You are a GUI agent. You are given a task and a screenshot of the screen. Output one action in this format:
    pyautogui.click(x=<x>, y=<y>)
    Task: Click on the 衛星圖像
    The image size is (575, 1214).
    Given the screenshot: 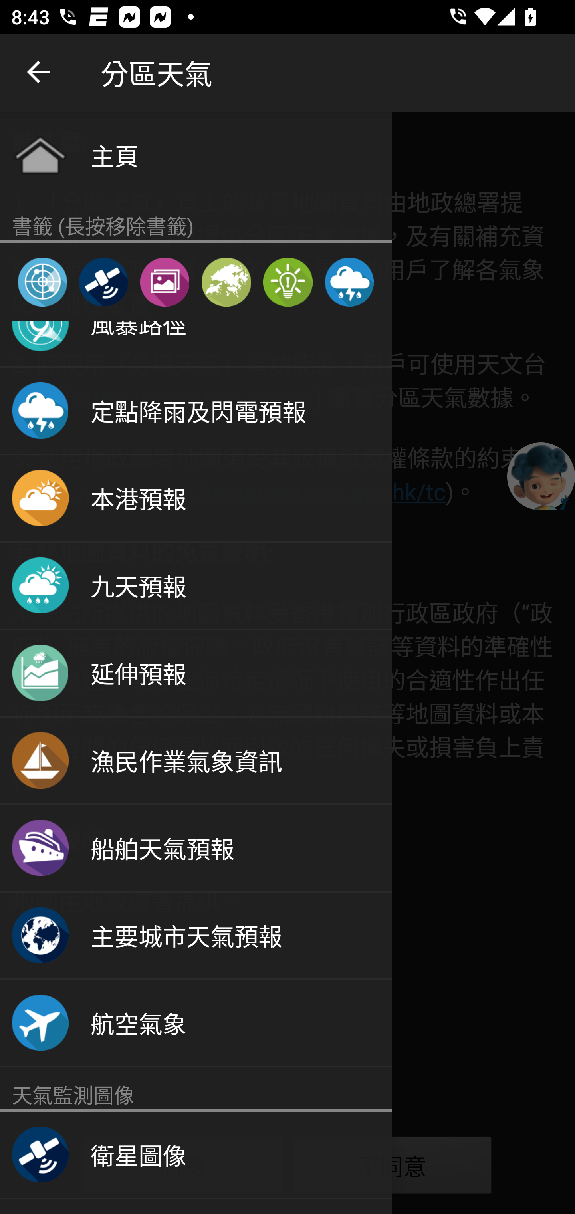 What is the action you would take?
    pyautogui.click(x=103, y=282)
    